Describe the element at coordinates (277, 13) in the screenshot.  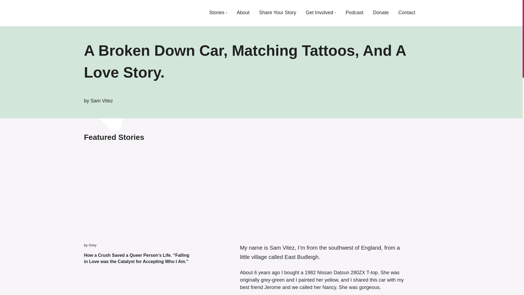
I see `Share Your Story` at that location.